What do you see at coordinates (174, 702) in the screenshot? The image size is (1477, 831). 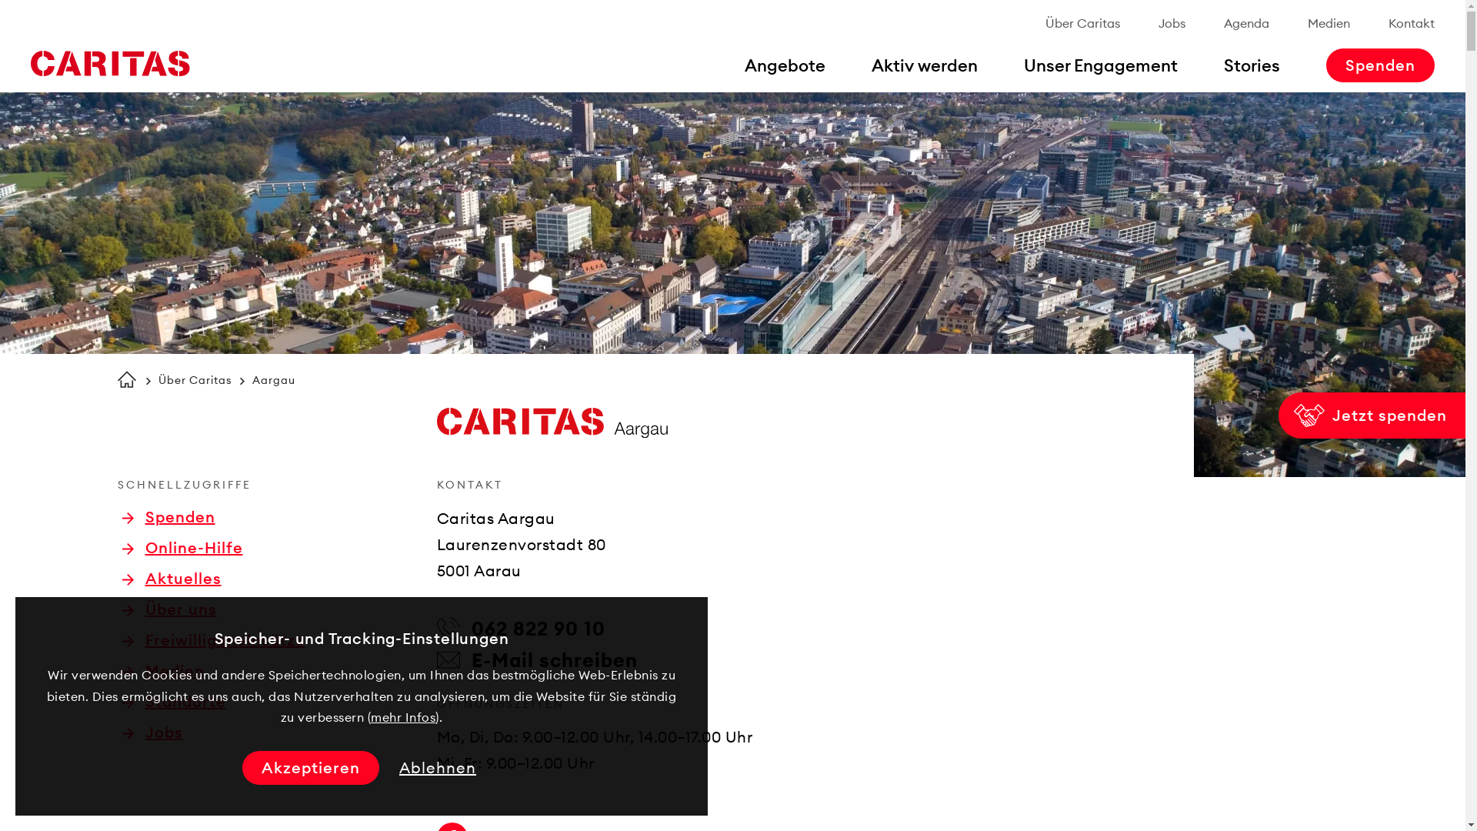 I see `Standorte` at bounding box center [174, 702].